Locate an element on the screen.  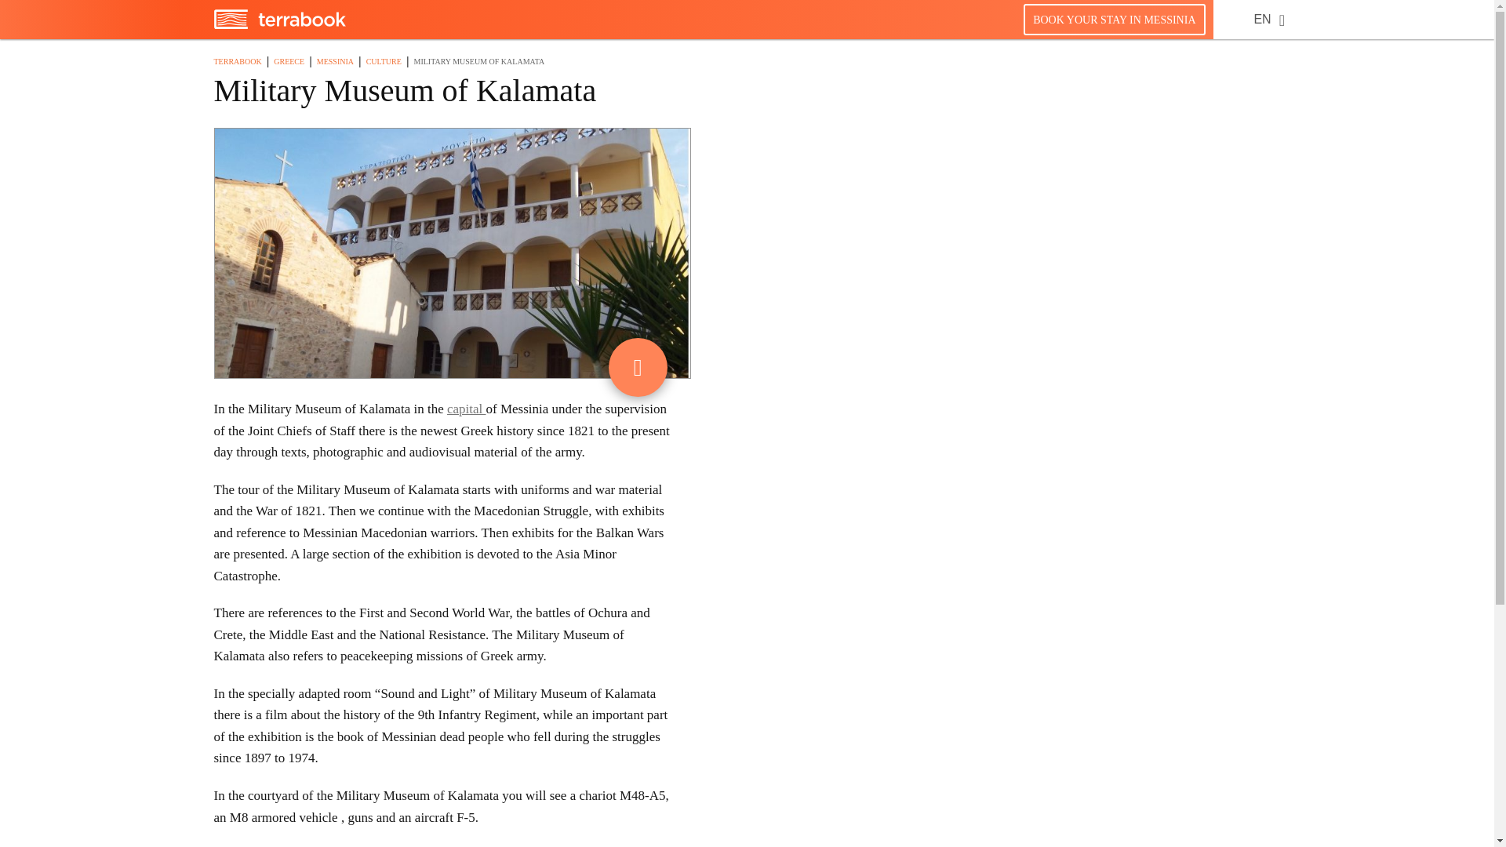
TERRABOOK is located at coordinates (237, 61).